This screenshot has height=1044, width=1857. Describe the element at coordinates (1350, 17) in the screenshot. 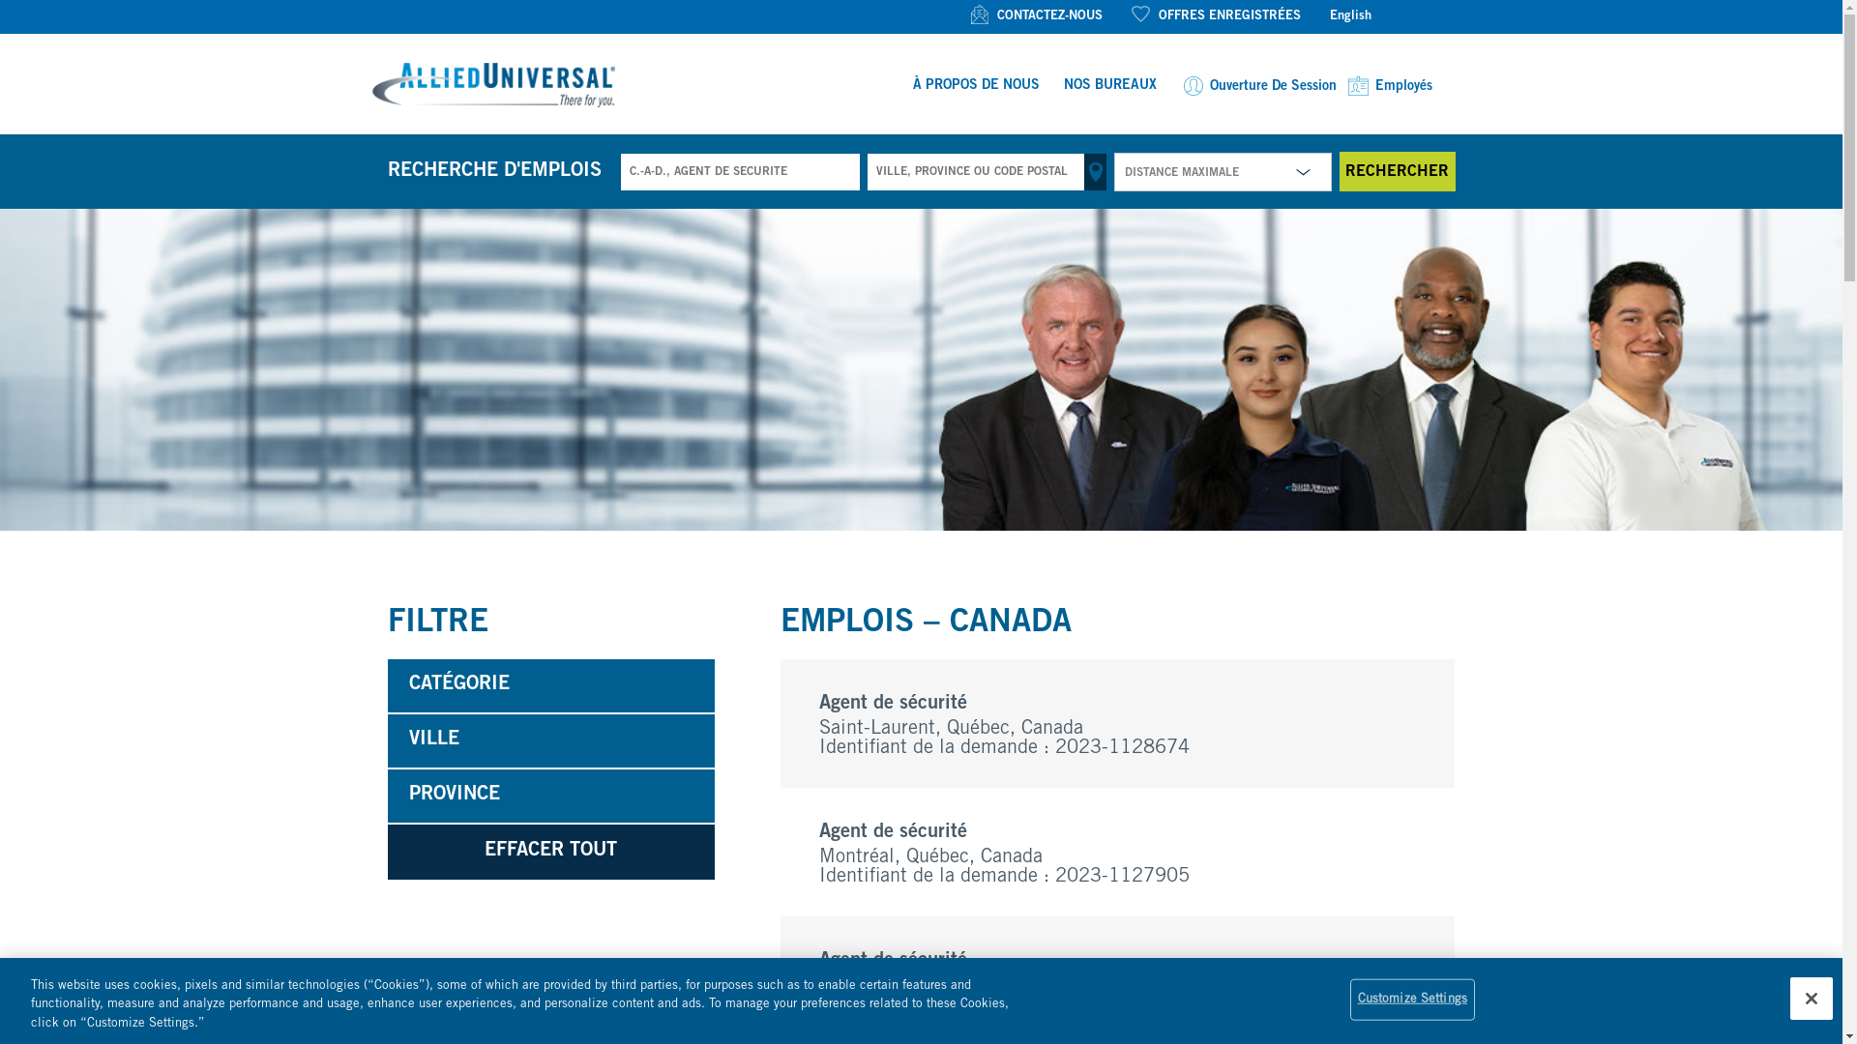

I see `English` at that location.